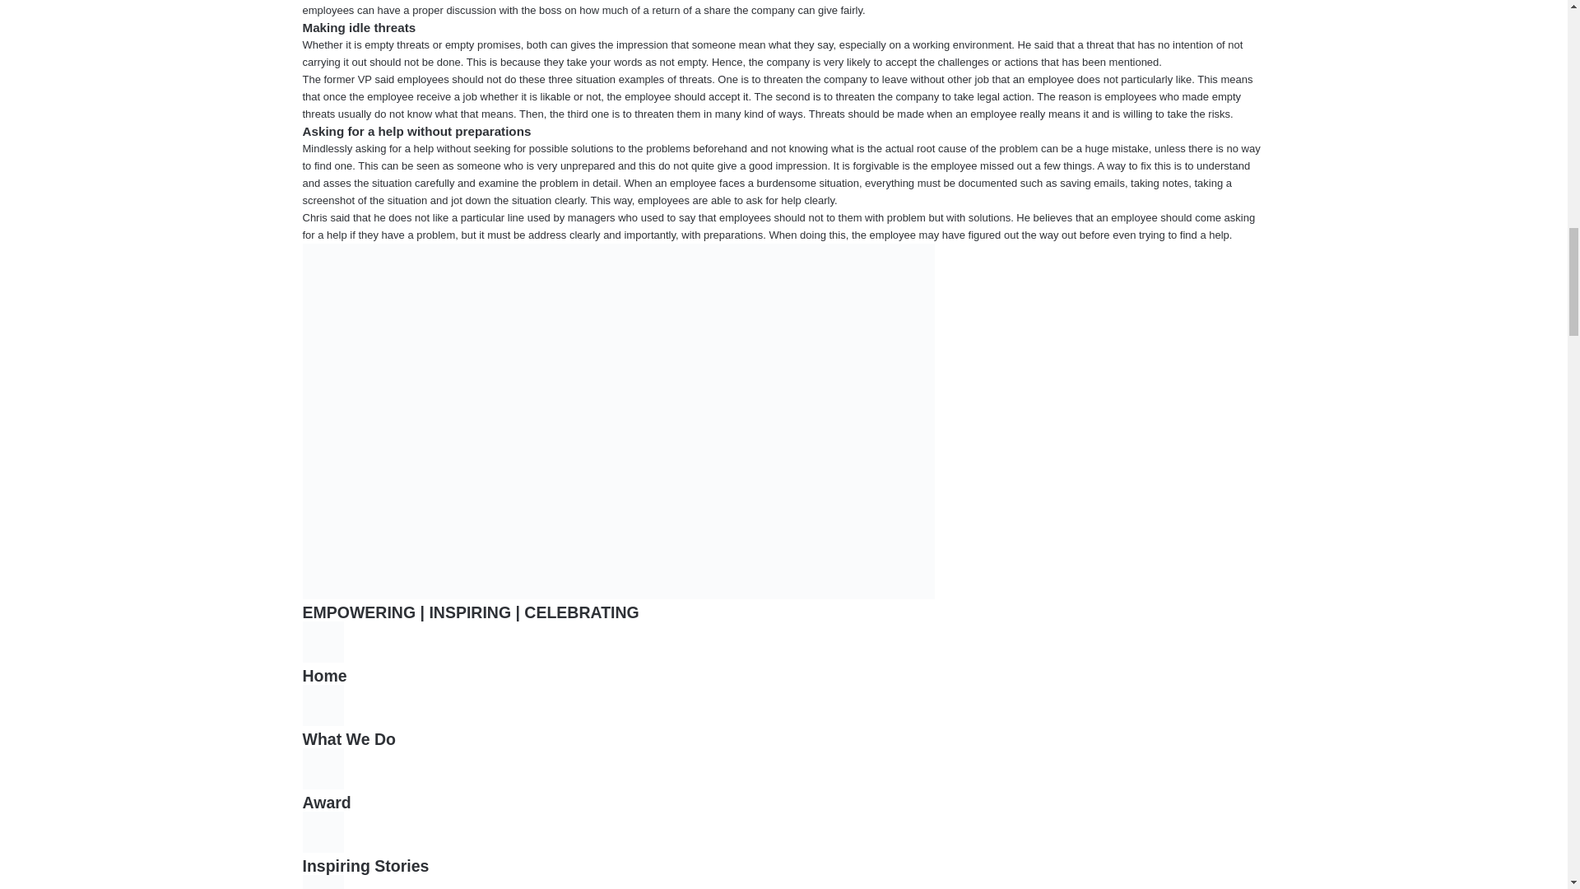 The height and width of the screenshot is (889, 1580). What do you see at coordinates (325, 675) in the screenshot?
I see `Home` at bounding box center [325, 675].